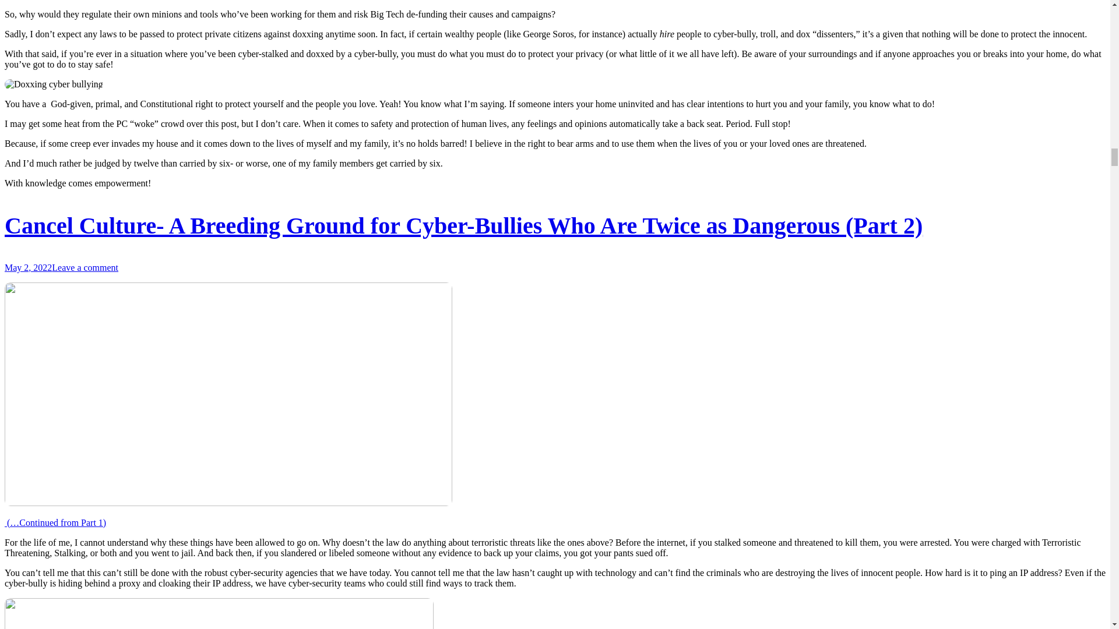  I want to click on May 2, 2022, so click(28, 267).